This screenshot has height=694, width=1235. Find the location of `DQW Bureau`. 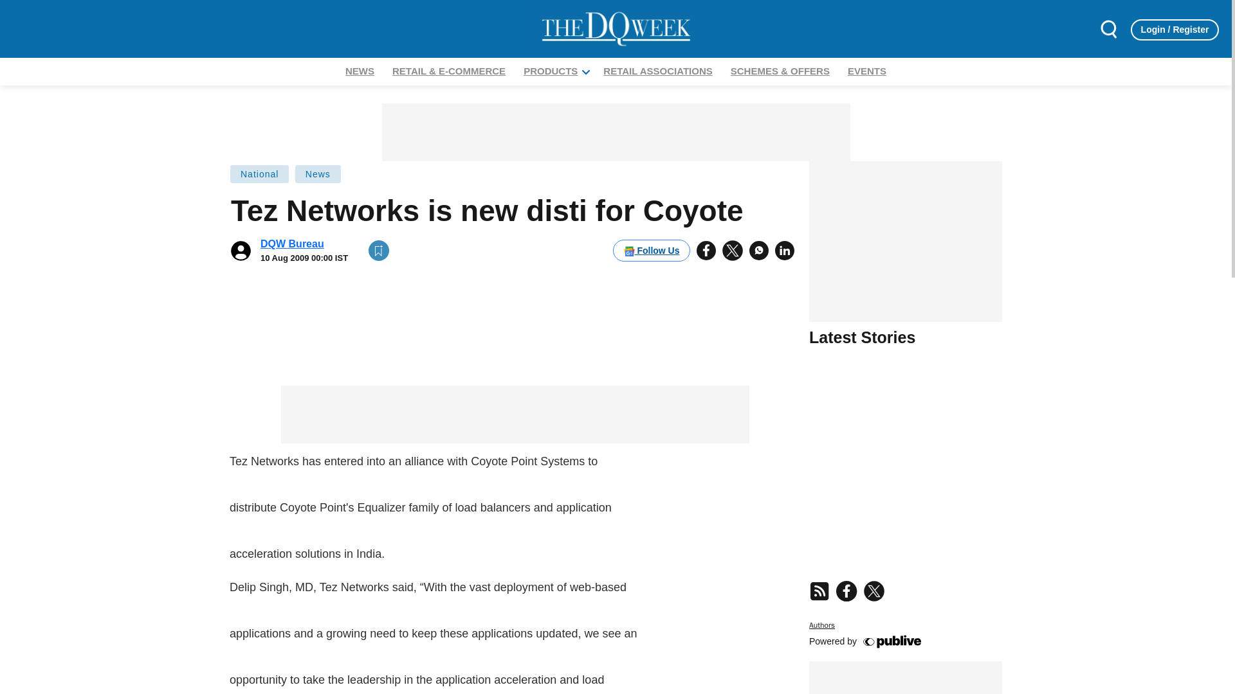

DQW Bureau is located at coordinates (292, 244).